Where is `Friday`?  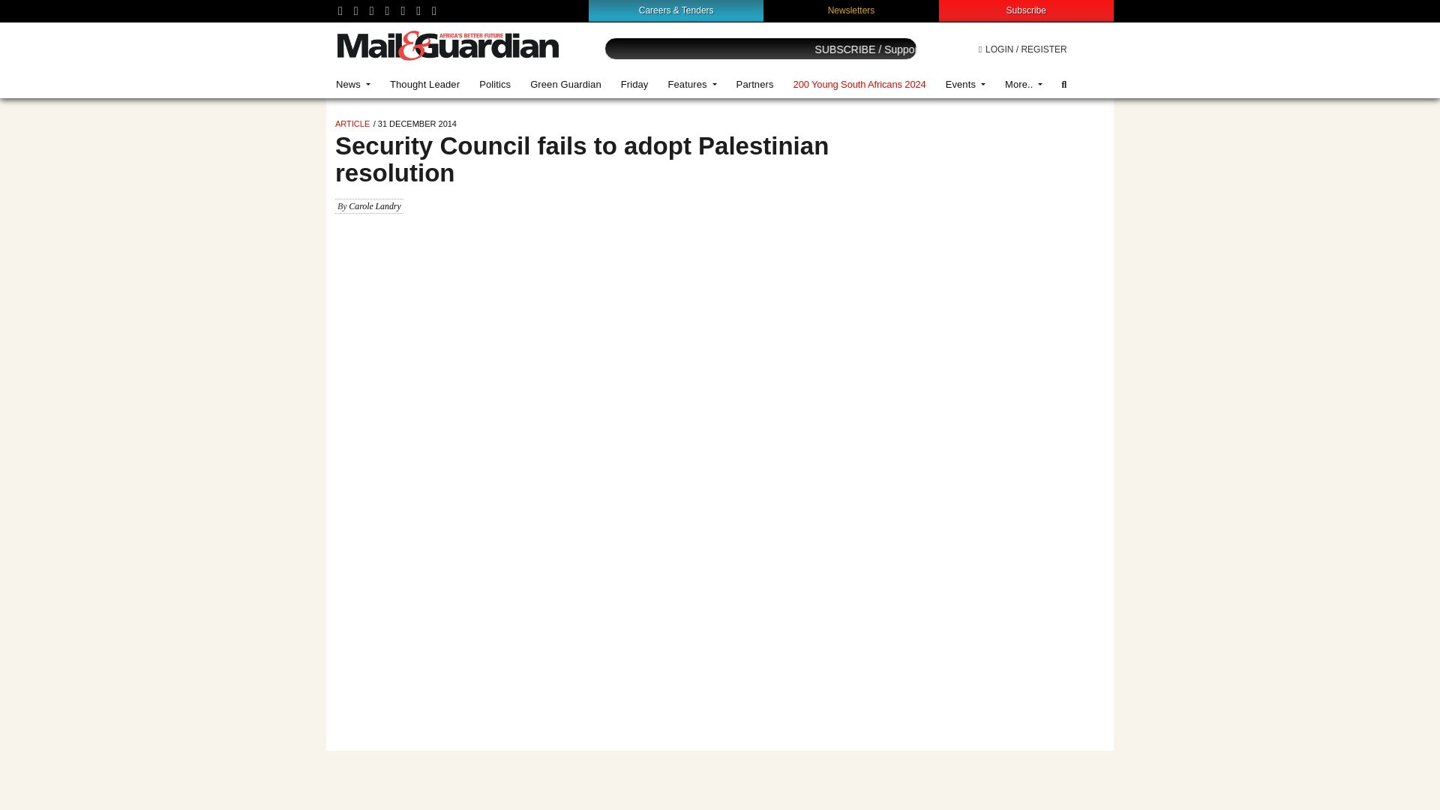 Friday is located at coordinates (634, 84).